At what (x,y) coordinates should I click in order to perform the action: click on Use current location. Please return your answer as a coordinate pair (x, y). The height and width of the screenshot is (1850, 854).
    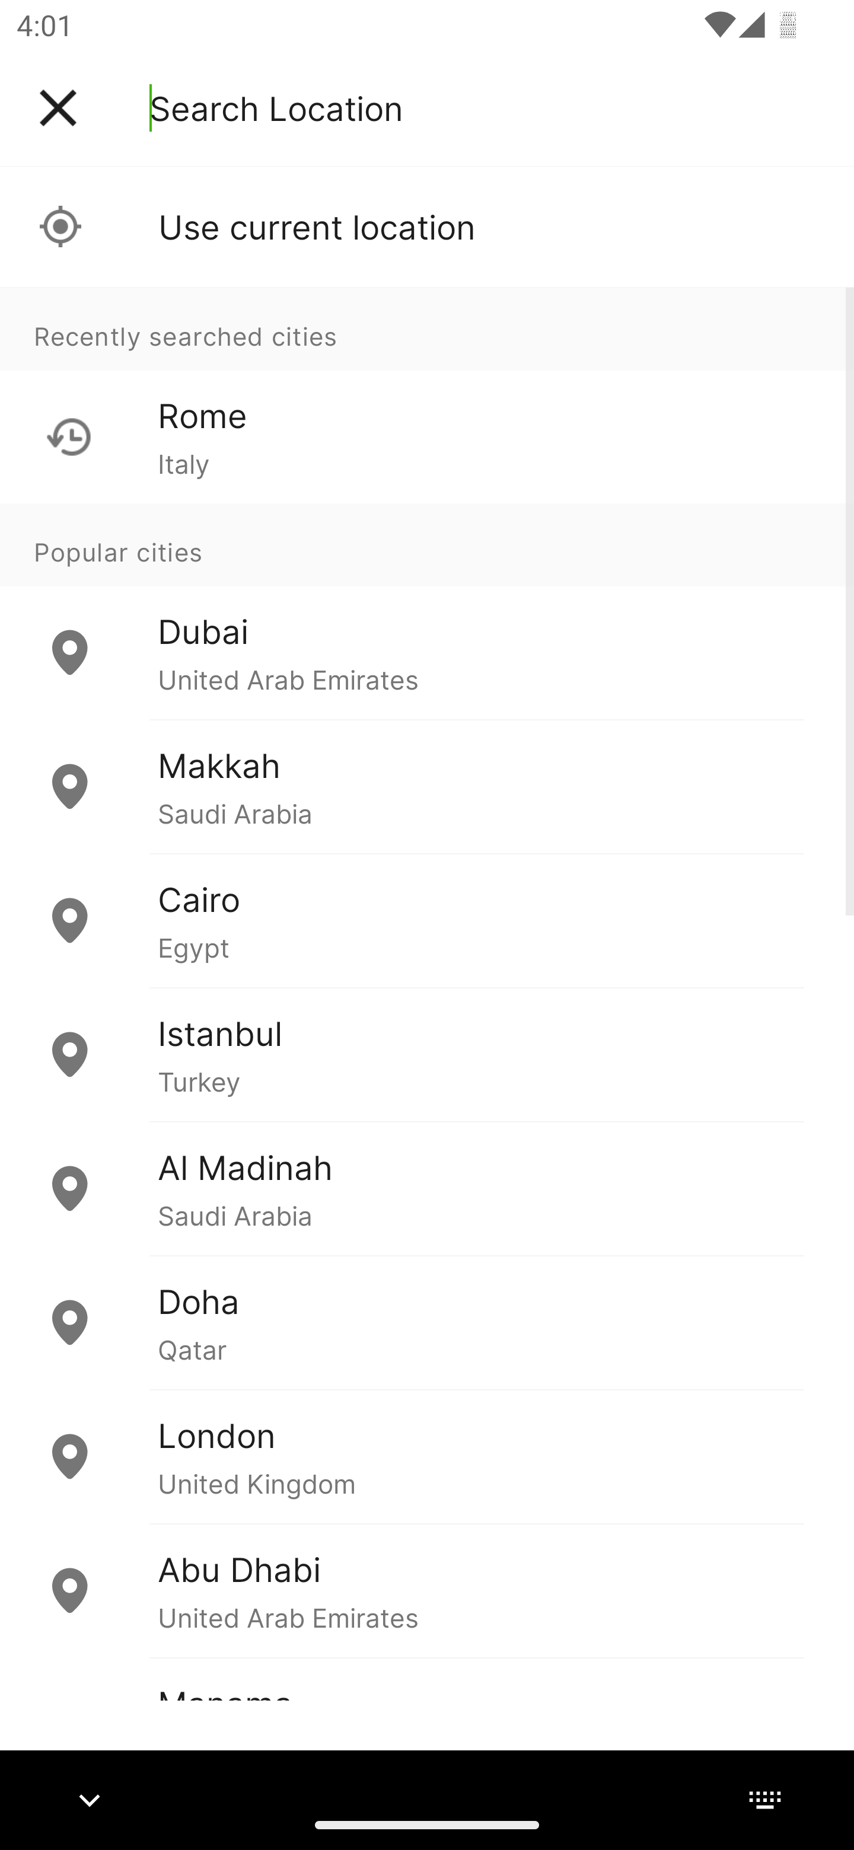
    Looking at the image, I should click on (427, 227).